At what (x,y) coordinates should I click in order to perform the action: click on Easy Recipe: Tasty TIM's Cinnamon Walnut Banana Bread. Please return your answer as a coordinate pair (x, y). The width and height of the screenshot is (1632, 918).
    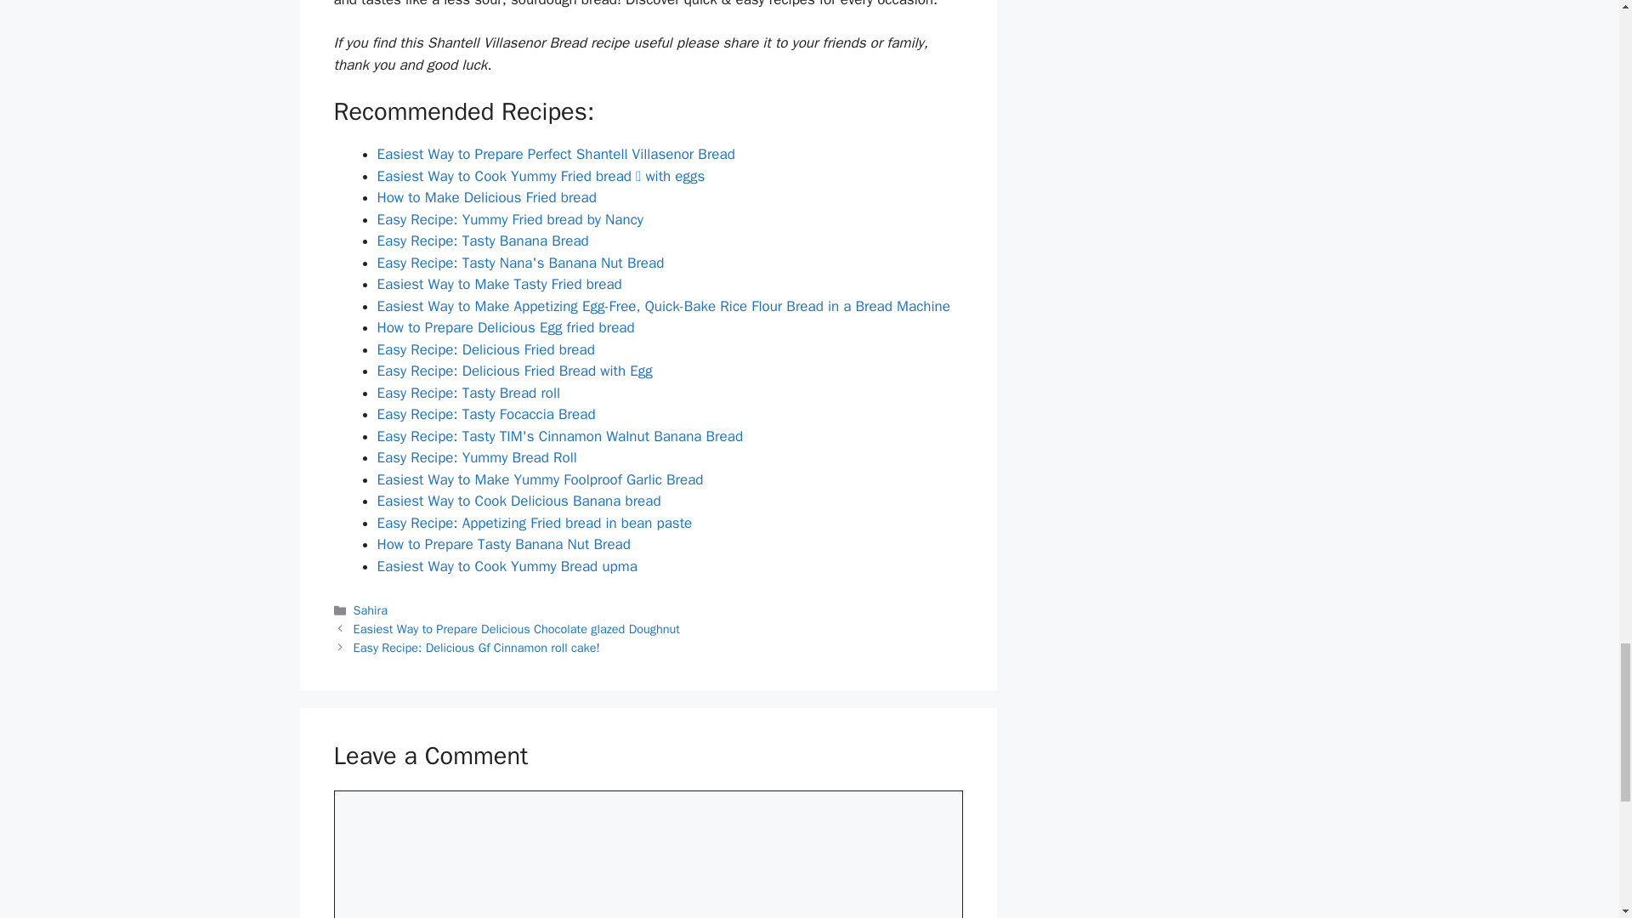
    Looking at the image, I should click on (560, 436).